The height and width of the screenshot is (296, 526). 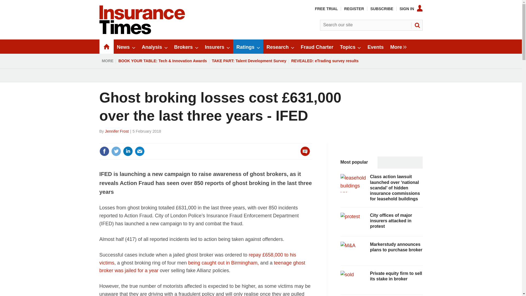 What do you see at coordinates (304, 155) in the screenshot?
I see `No comments` at bounding box center [304, 155].